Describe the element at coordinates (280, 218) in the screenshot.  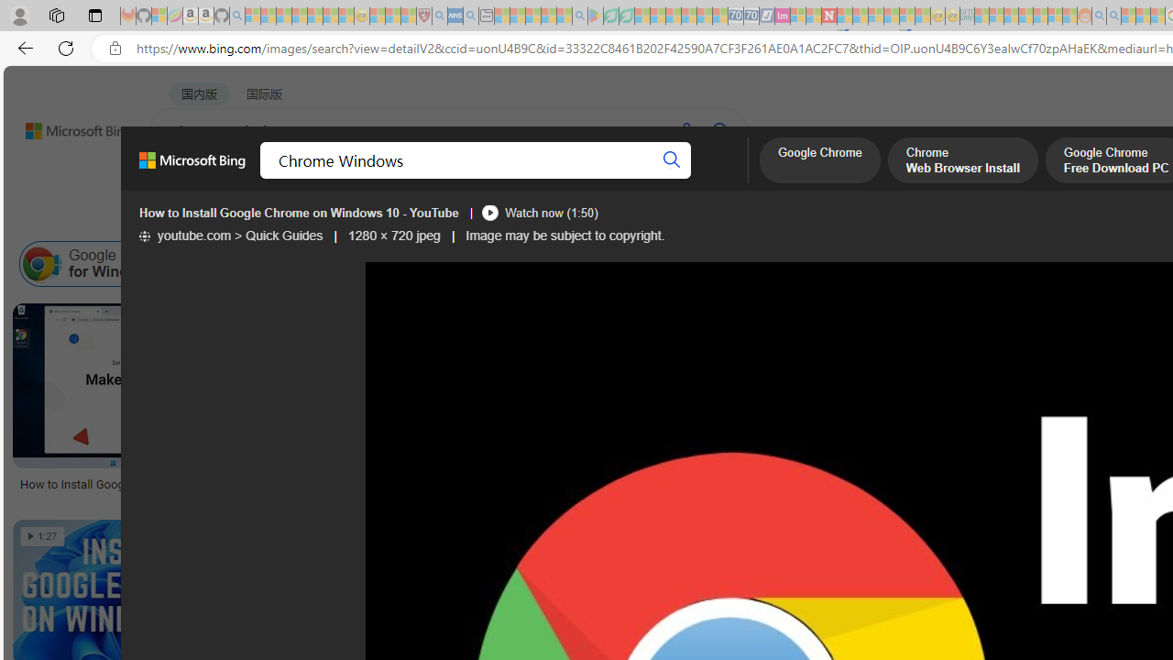
I see `Color` at that location.